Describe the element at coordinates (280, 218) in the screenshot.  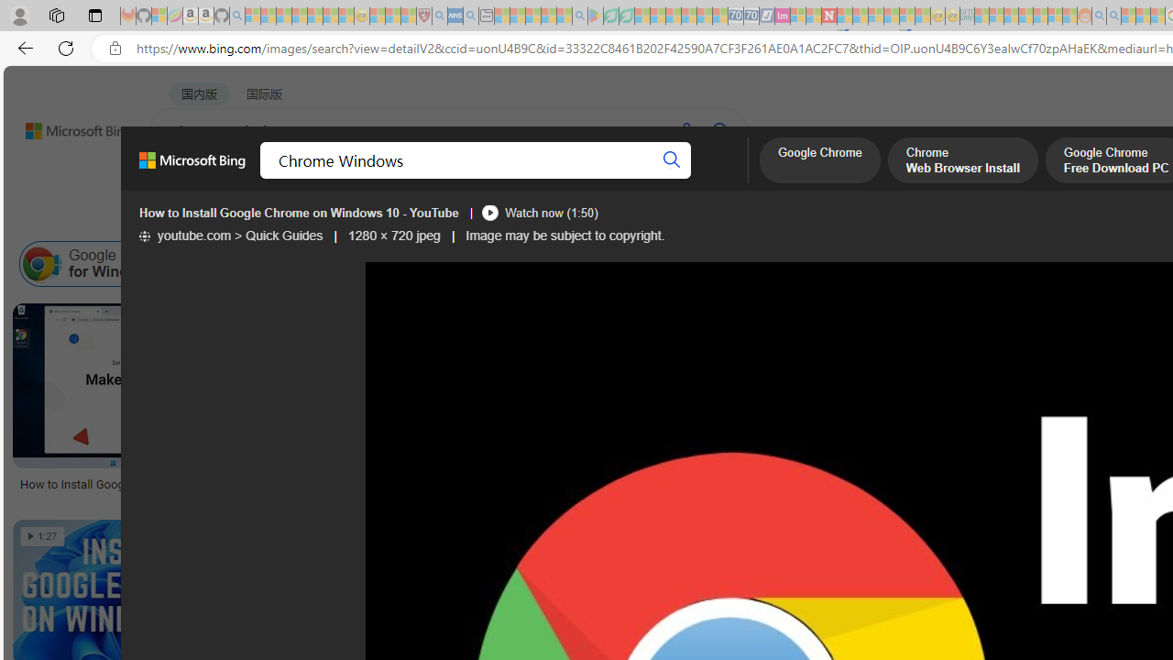
I see `Color` at that location.